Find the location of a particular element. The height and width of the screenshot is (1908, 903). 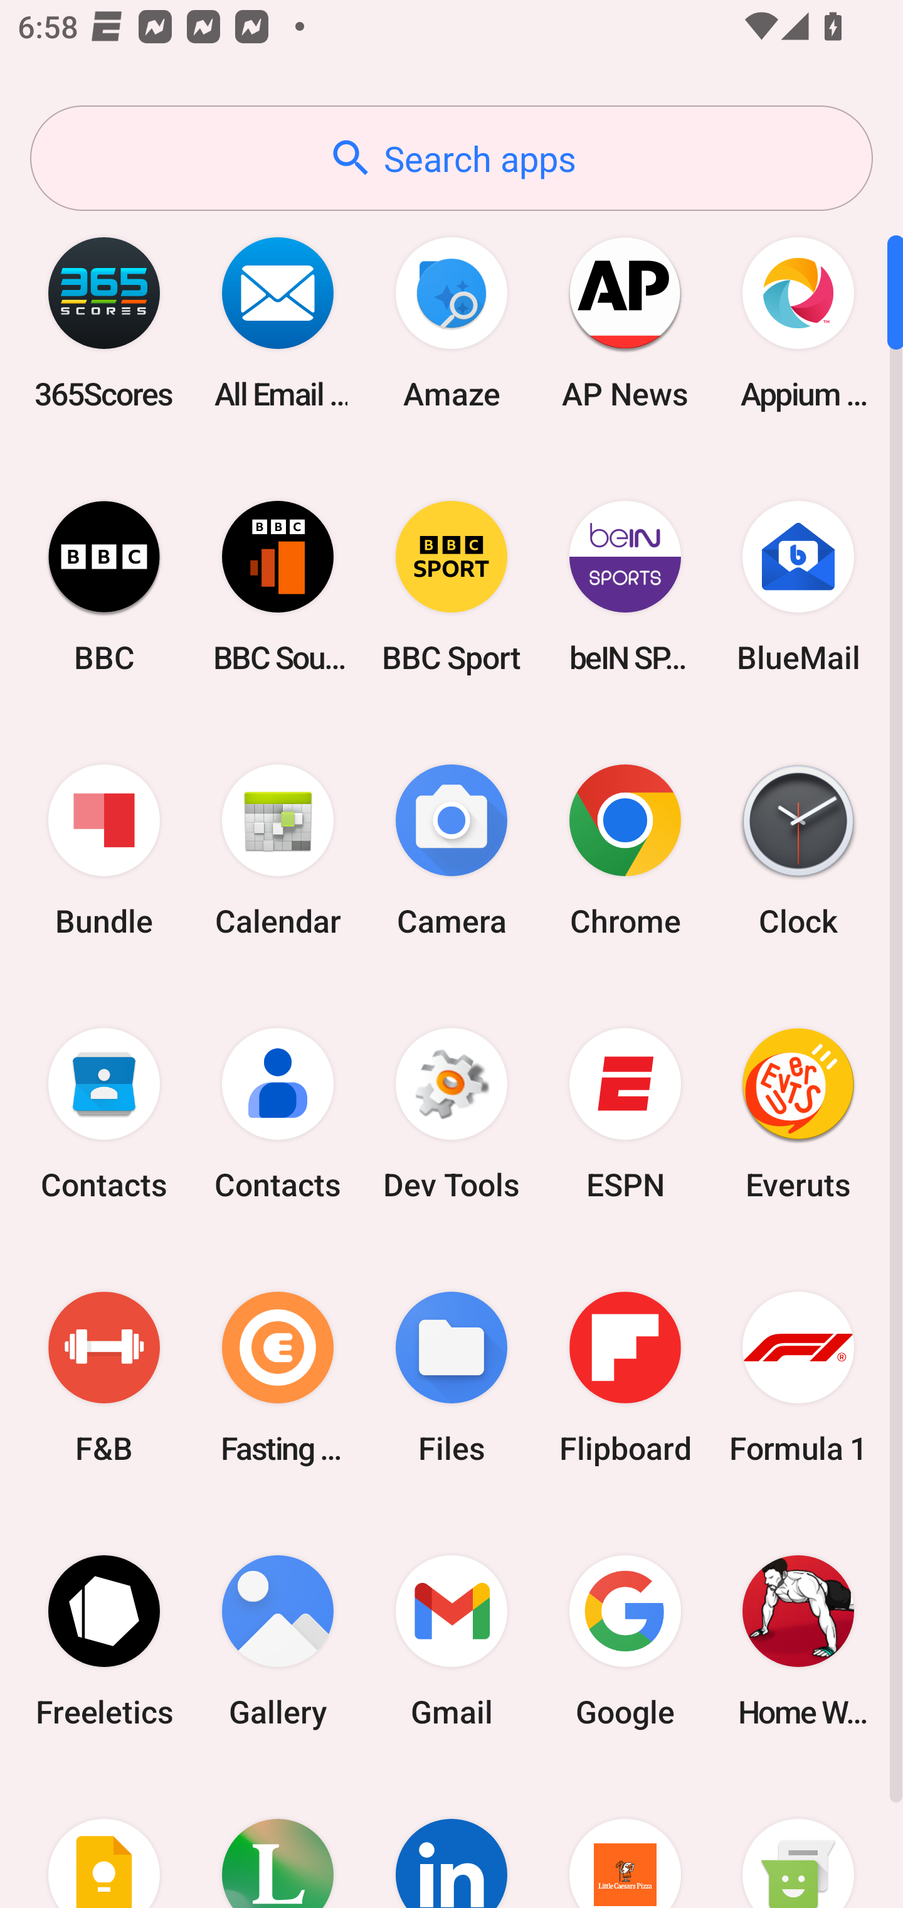

Fasting Coach is located at coordinates (278, 1377).